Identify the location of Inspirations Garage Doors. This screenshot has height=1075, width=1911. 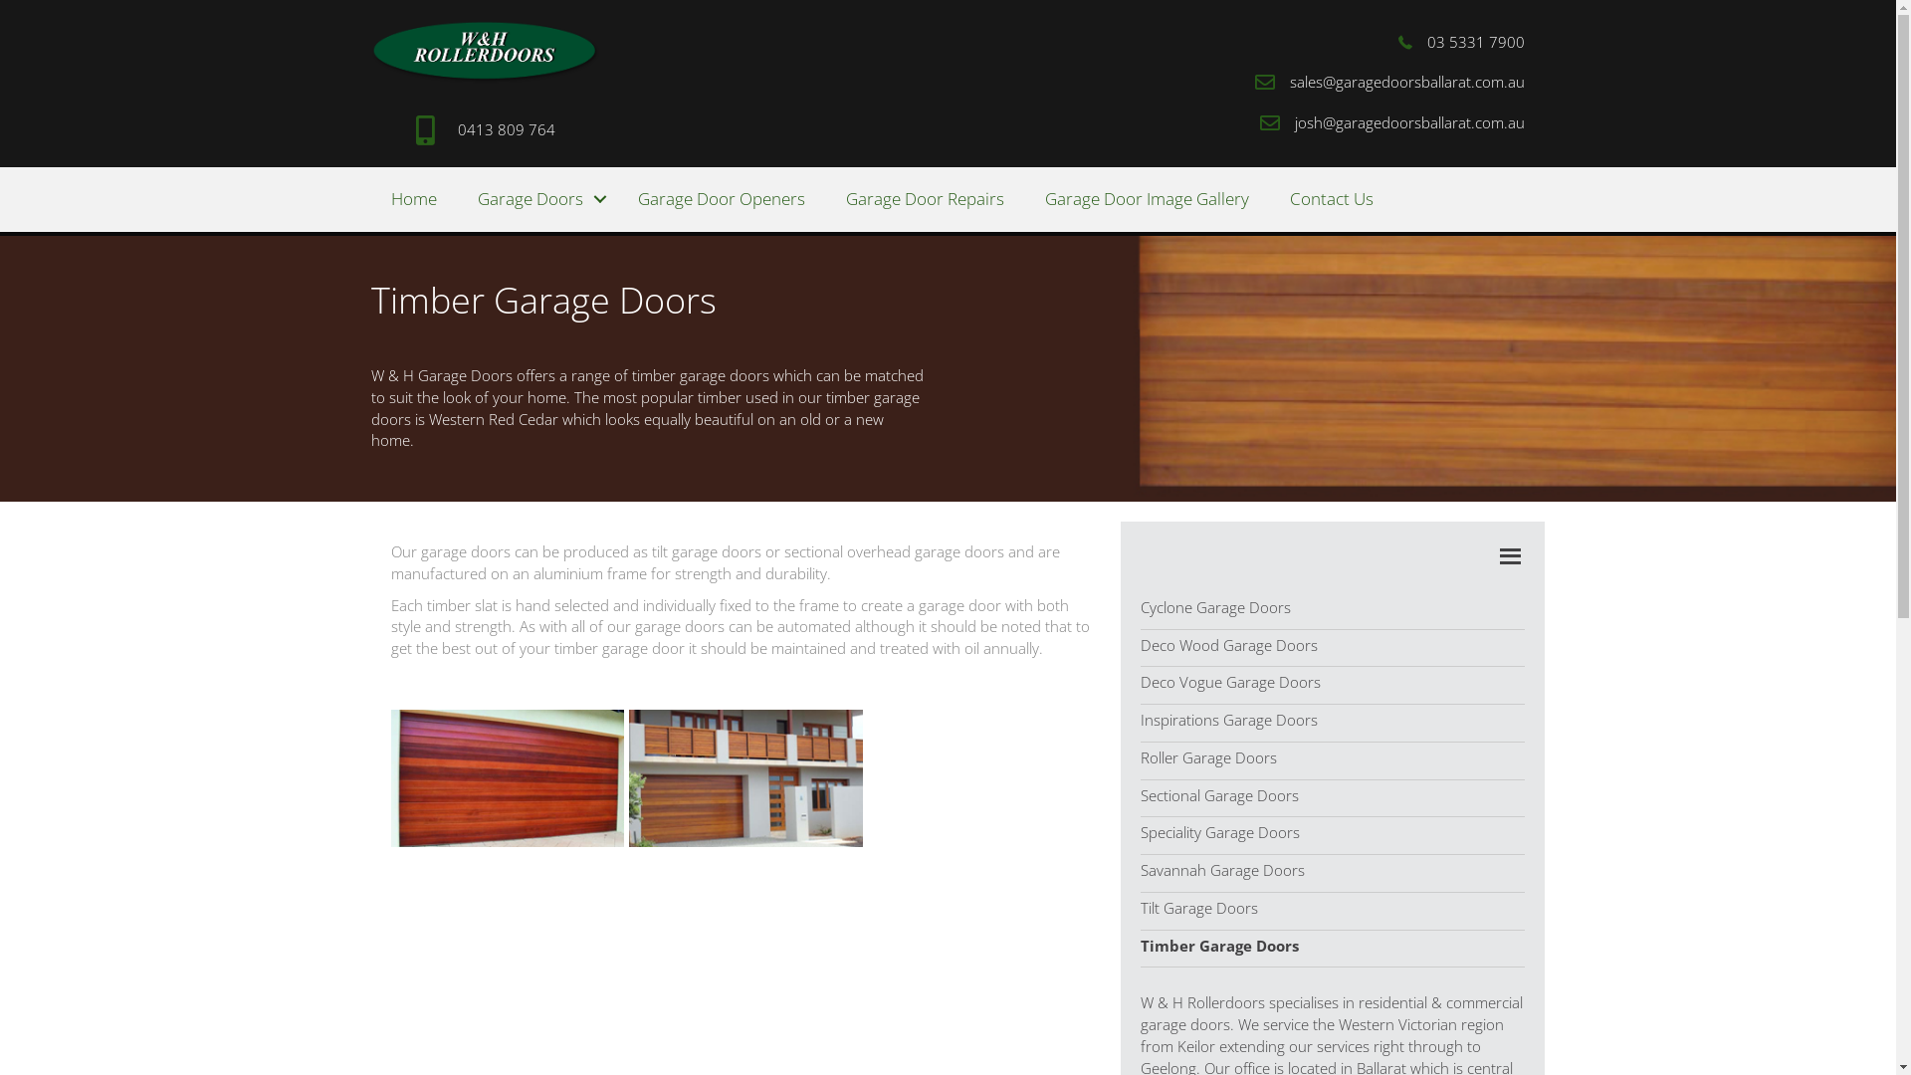
(1229, 720).